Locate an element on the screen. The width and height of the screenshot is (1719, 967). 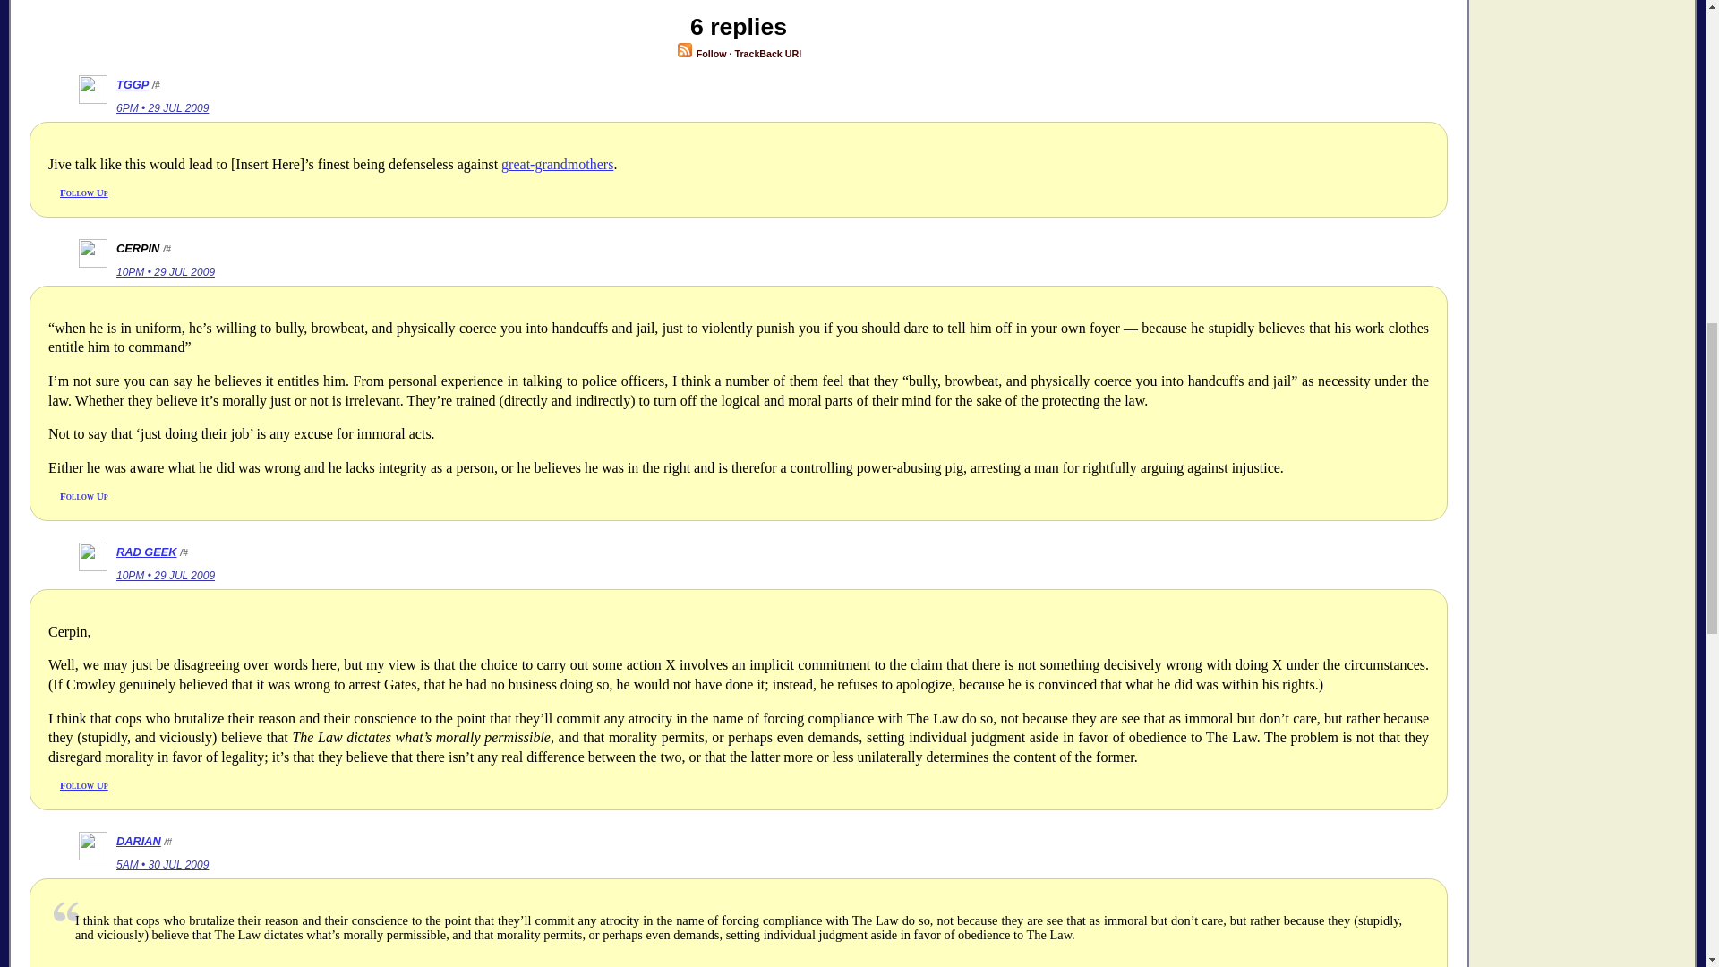
Follow is located at coordinates (701, 54).